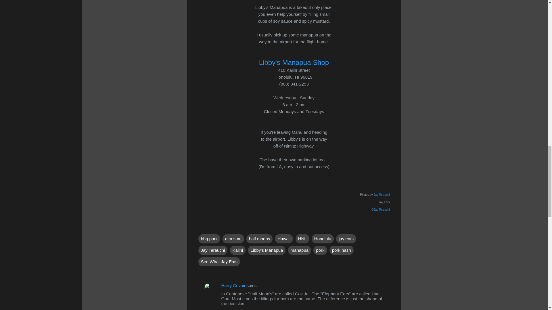  Describe the element at coordinates (249, 309) in the screenshot. I see `comment permalink` at that location.